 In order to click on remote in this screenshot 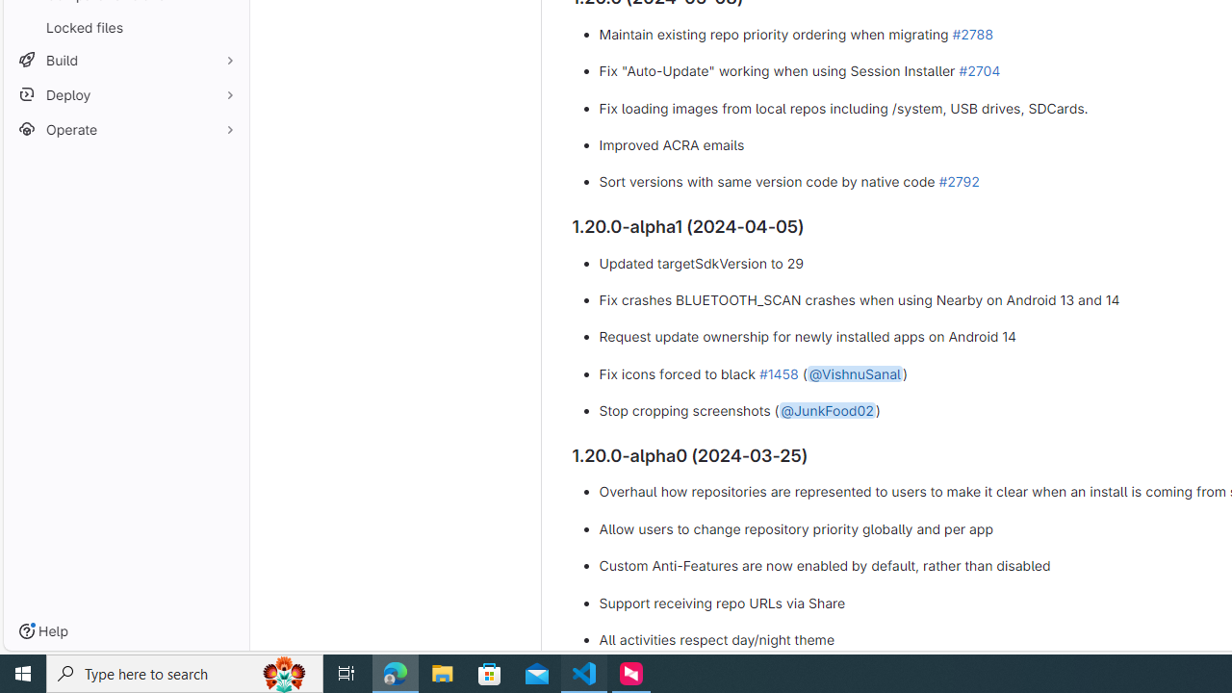, I will do `click(16, 643)`.